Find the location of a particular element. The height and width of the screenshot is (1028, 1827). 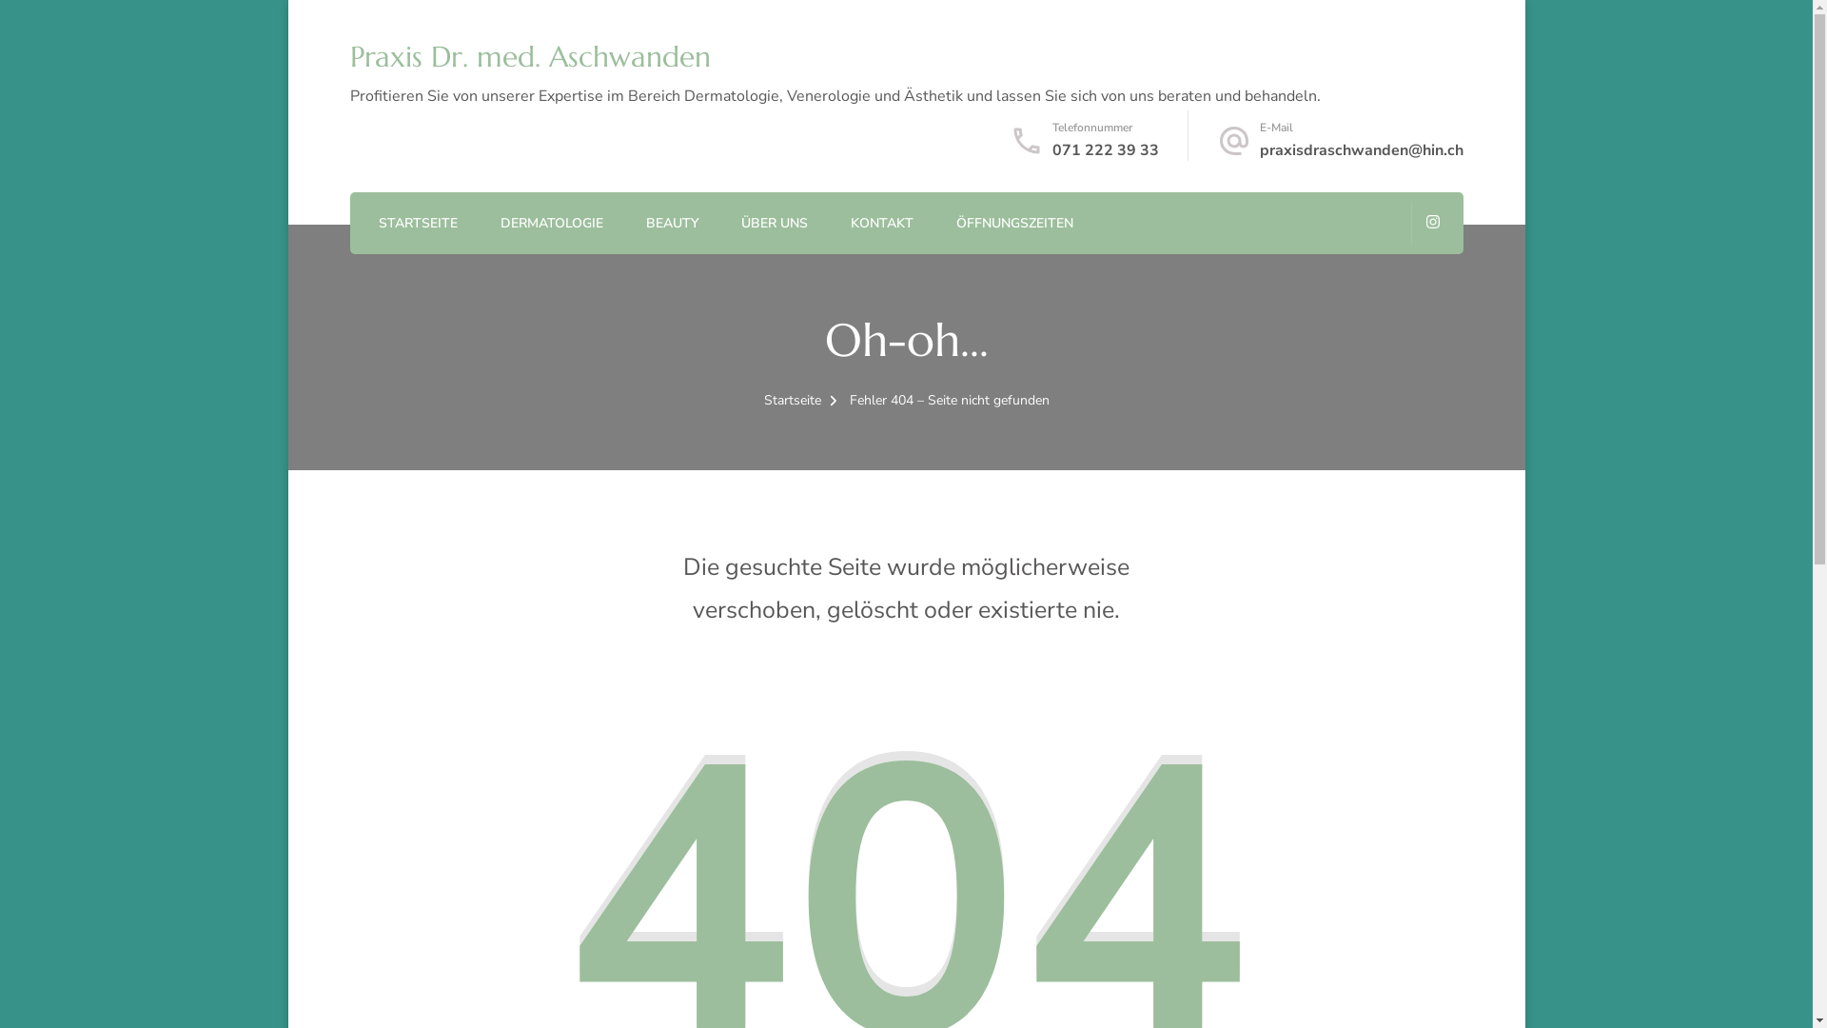

Startseite is located at coordinates (792, 400).